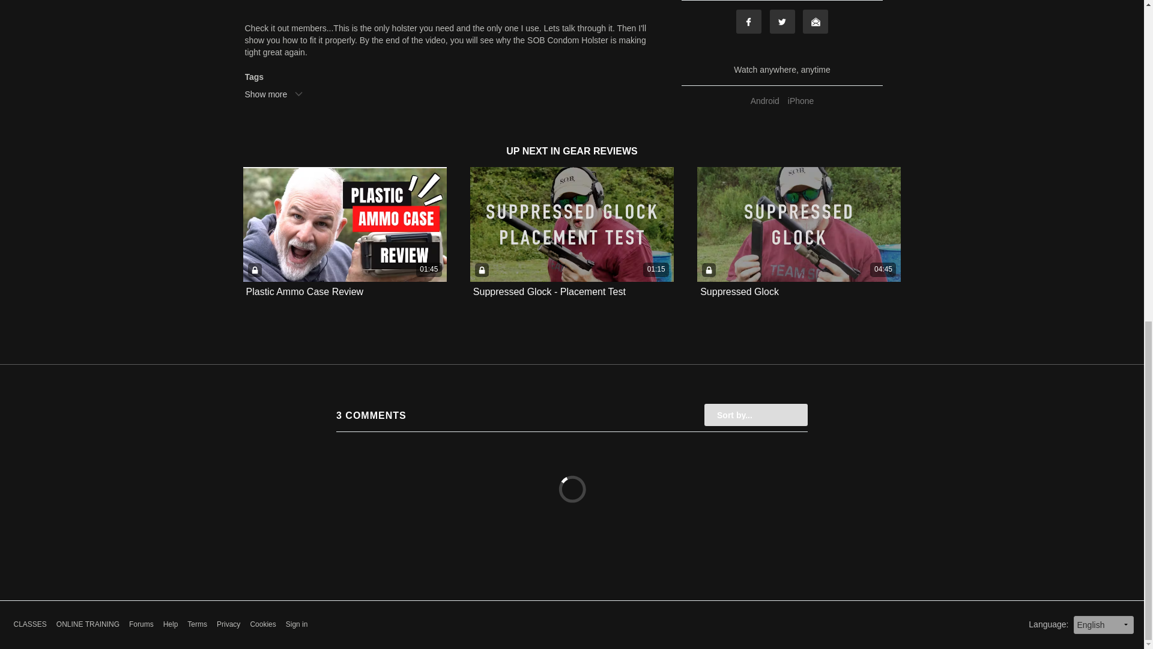 This screenshot has width=1153, height=649. Describe the element at coordinates (141, 624) in the screenshot. I see `Forums` at that location.